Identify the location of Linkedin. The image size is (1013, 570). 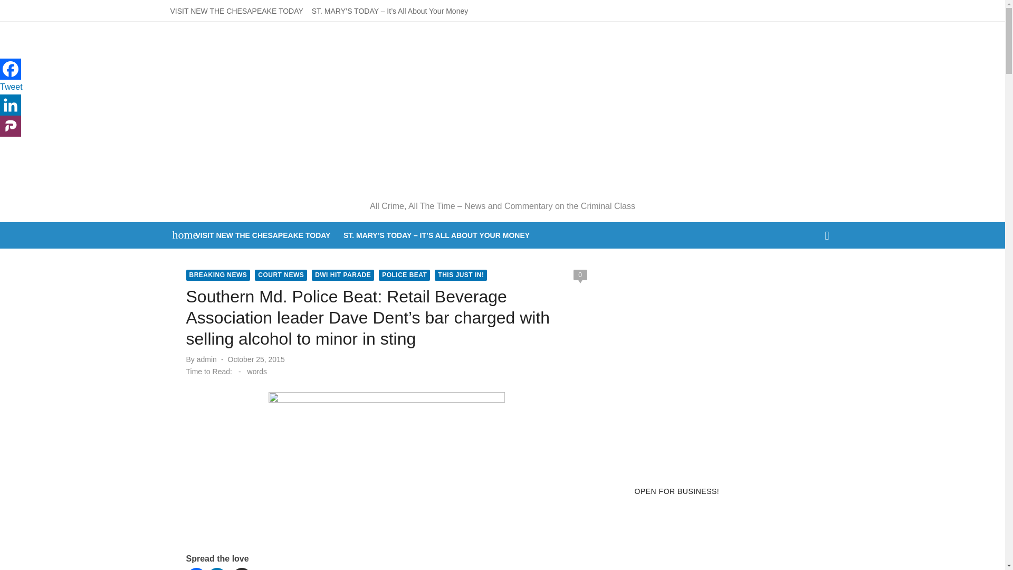
(216, 569).